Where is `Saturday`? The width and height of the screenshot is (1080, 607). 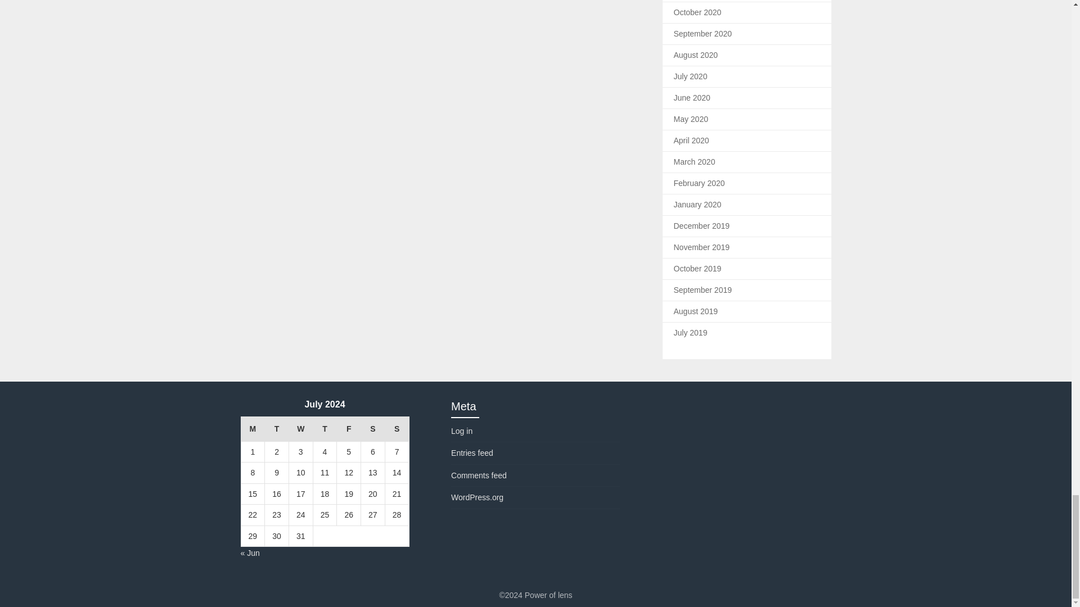
Saturday is located at coordinates (373, 429).